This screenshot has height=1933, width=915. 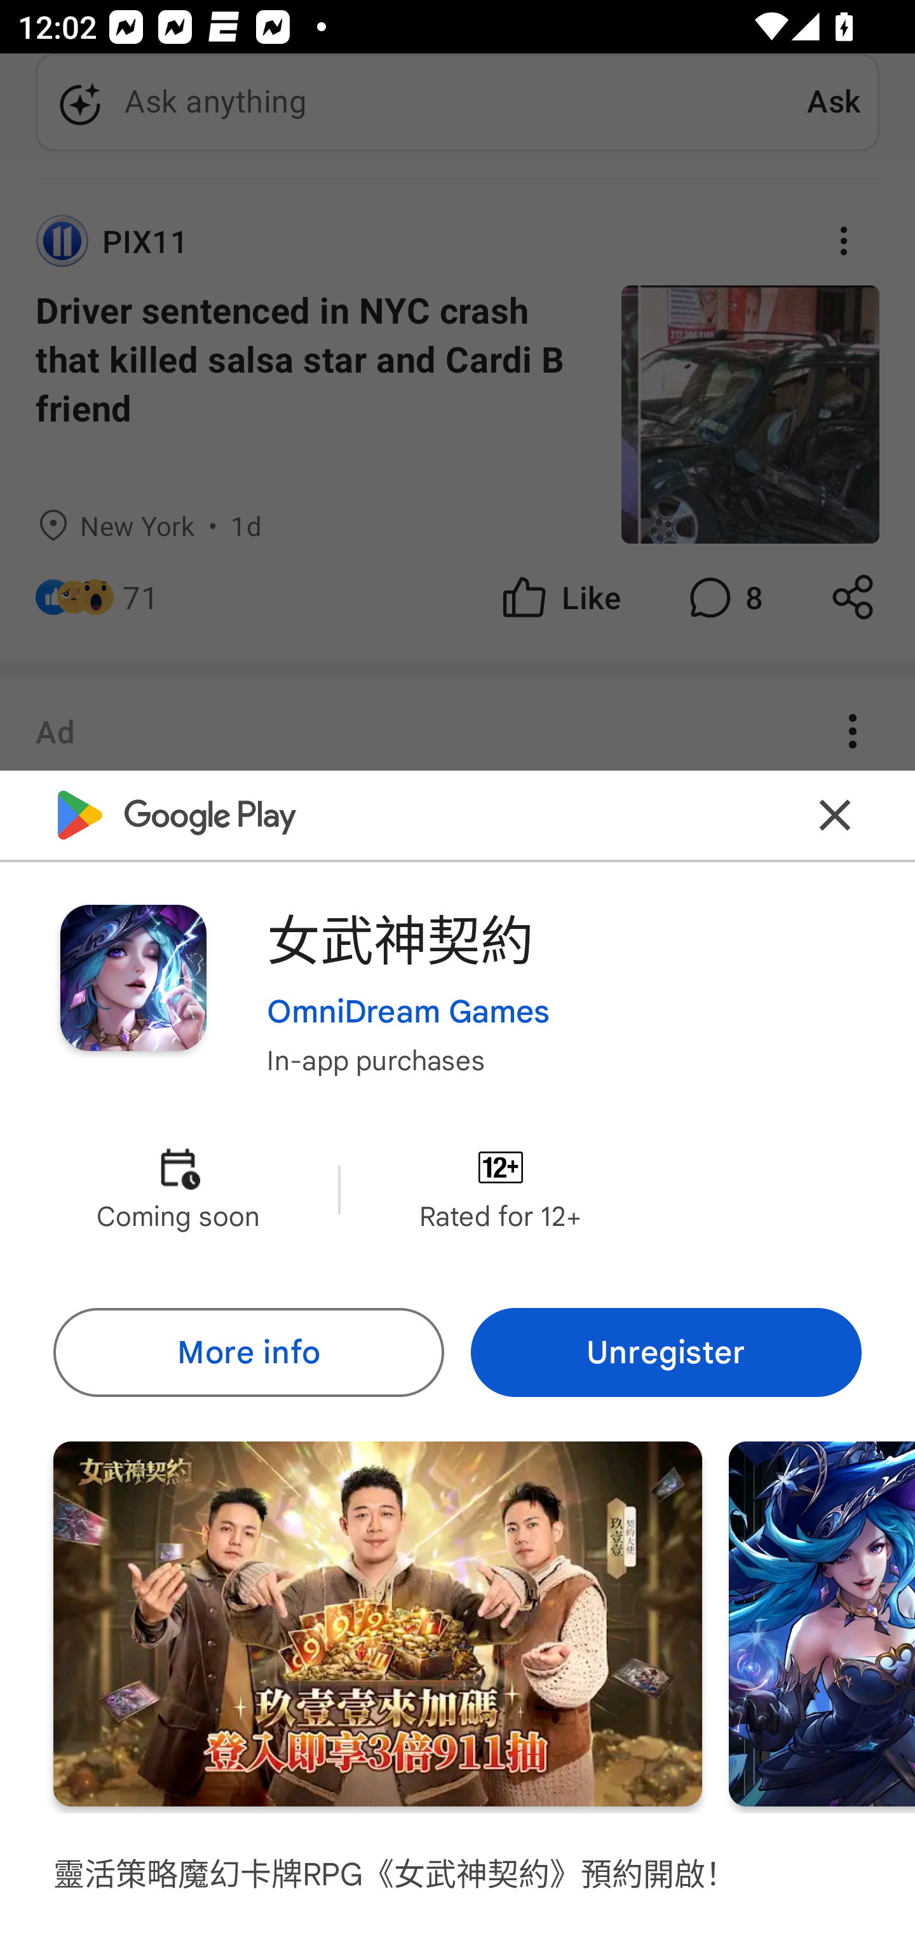 I want to click on Image of app or game icon for 女武神契約, so click(x=133, y=977).